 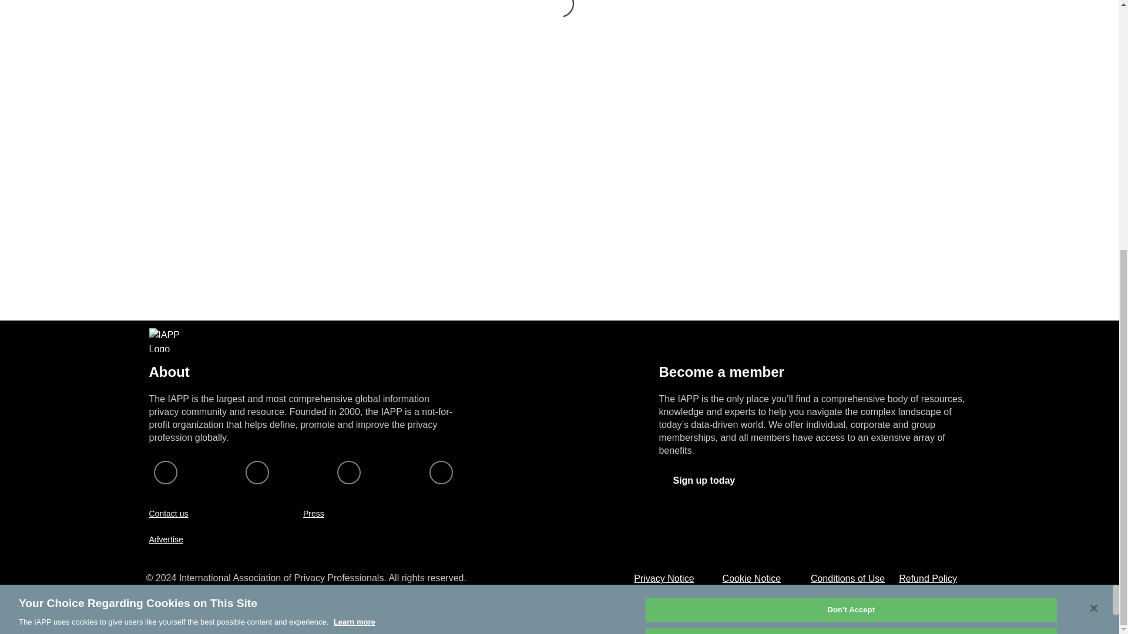 I want to click on Advertise, so click(x=166, y=539).